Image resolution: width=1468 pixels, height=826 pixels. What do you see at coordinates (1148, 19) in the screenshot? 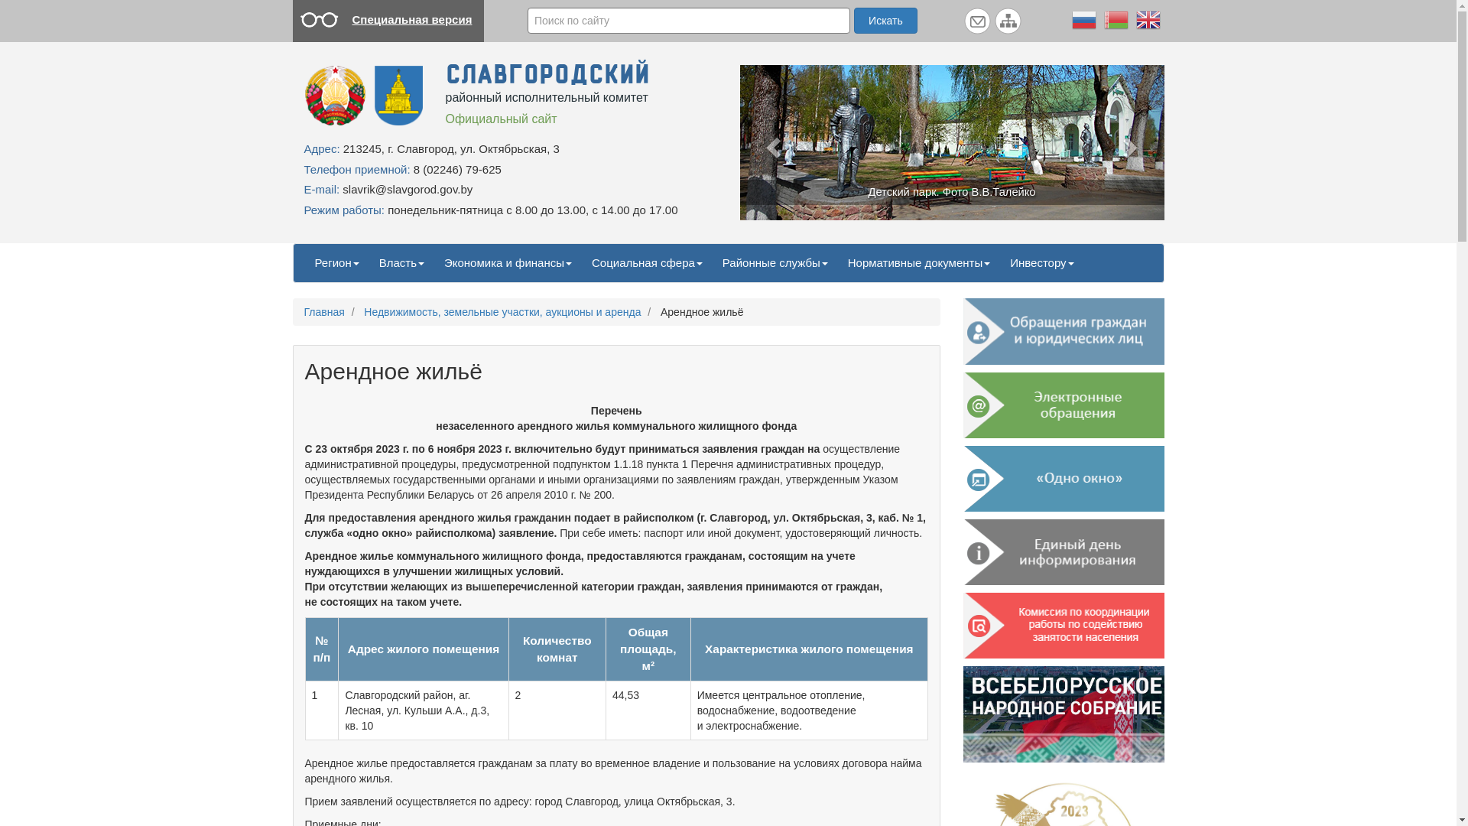
I see `English` at bounding box center [1148, 19].